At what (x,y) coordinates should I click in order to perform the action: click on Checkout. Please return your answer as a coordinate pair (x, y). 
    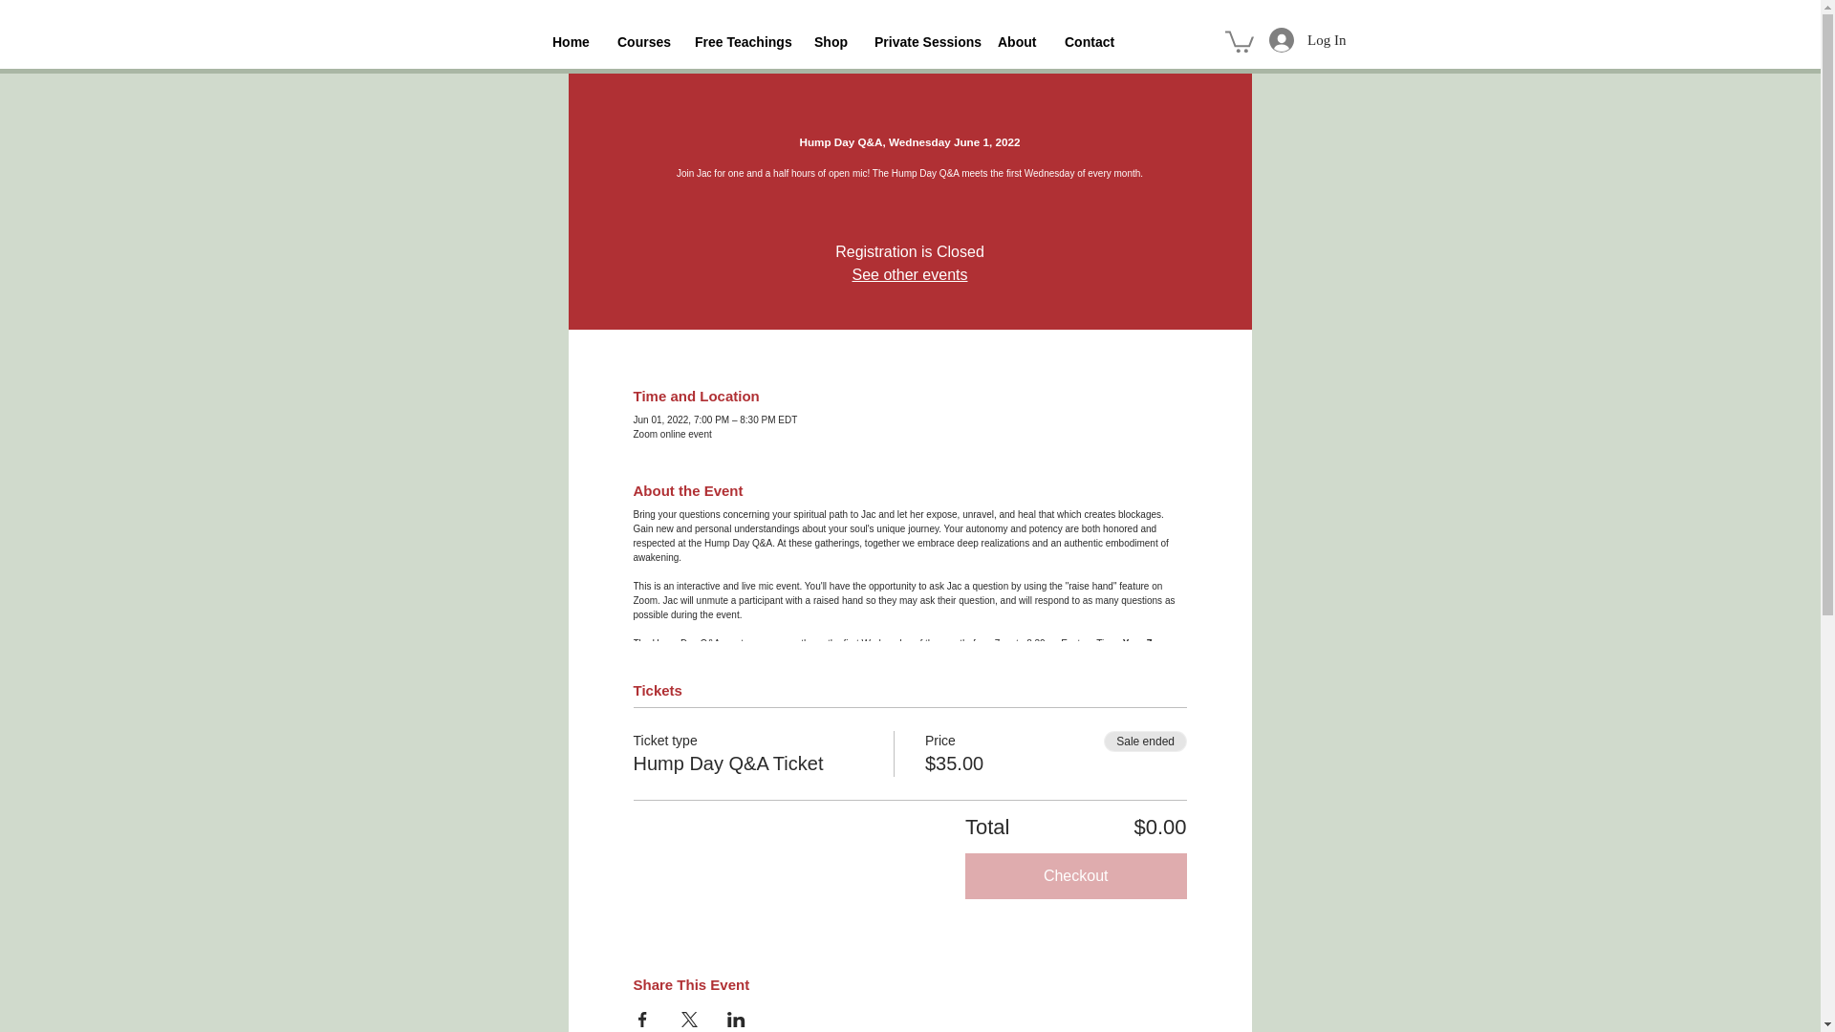
    Looking at the image, I should click on (1076, 875).